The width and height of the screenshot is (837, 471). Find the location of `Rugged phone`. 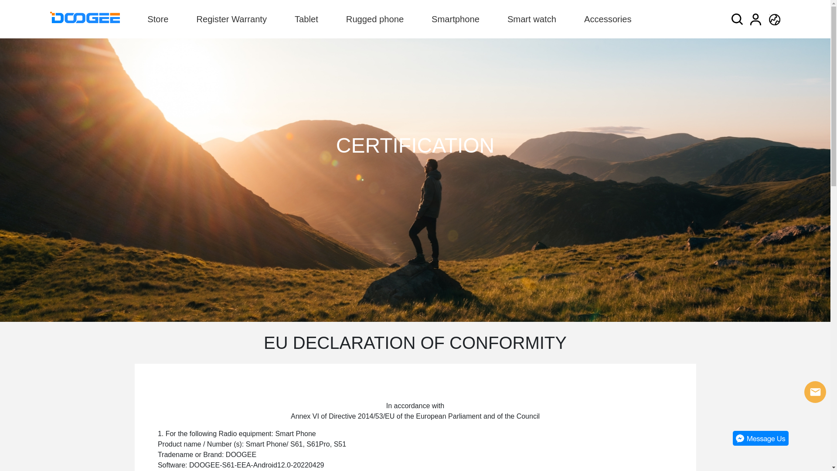

Rugged phone is located at coordinates (375, 19).